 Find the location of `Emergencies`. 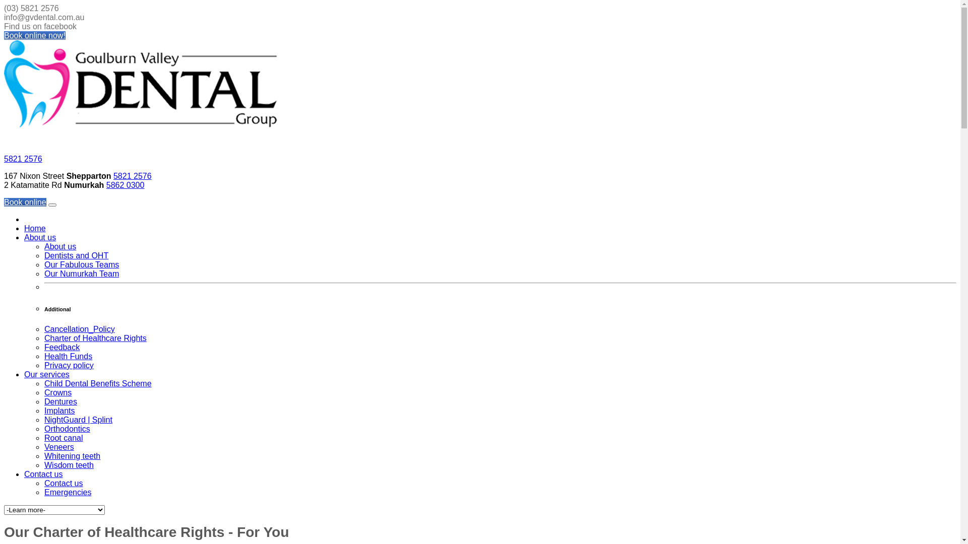

Emergencies is located at coordinates (68, 493).